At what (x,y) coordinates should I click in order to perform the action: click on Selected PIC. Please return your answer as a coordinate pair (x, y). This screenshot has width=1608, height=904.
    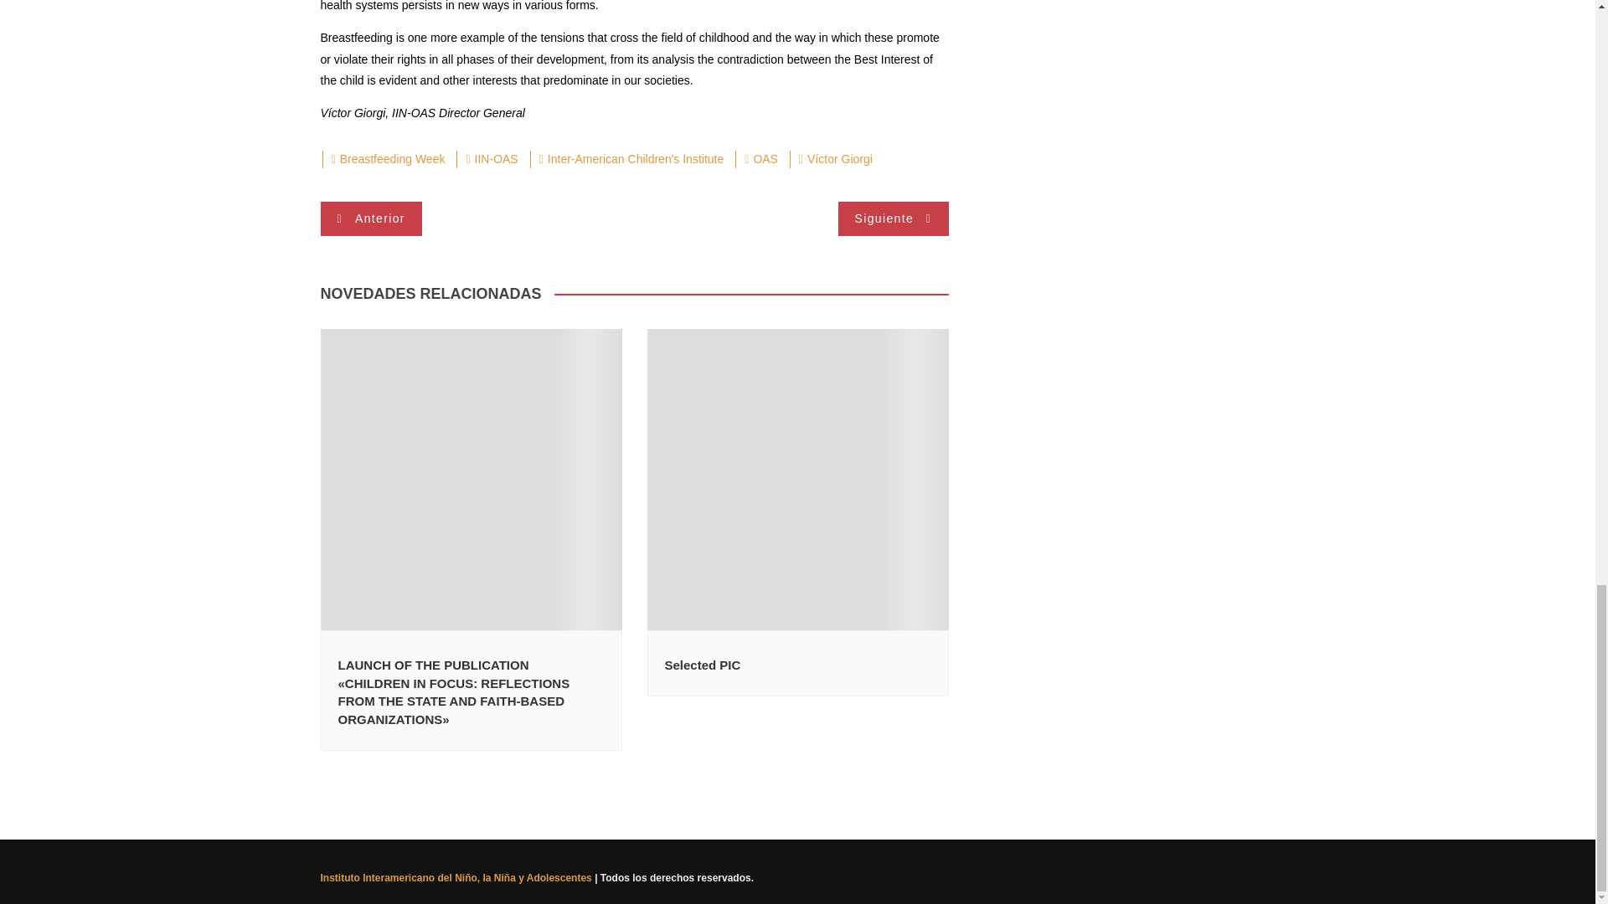
    Looking at the image, I should click on (703, 665).